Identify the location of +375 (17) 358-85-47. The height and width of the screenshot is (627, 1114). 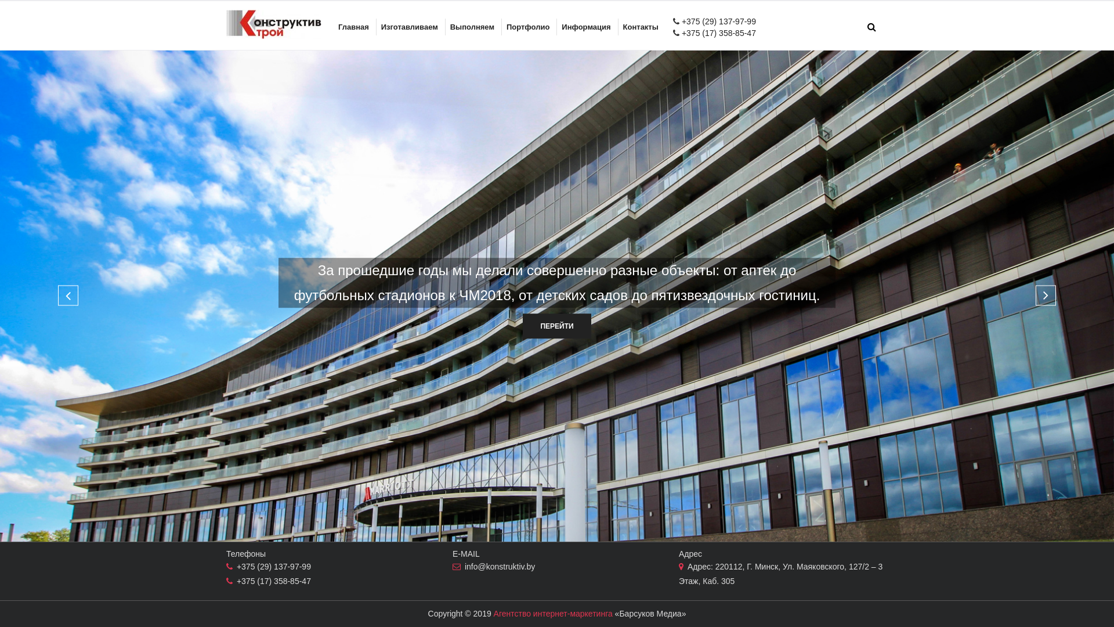
(718, 33).